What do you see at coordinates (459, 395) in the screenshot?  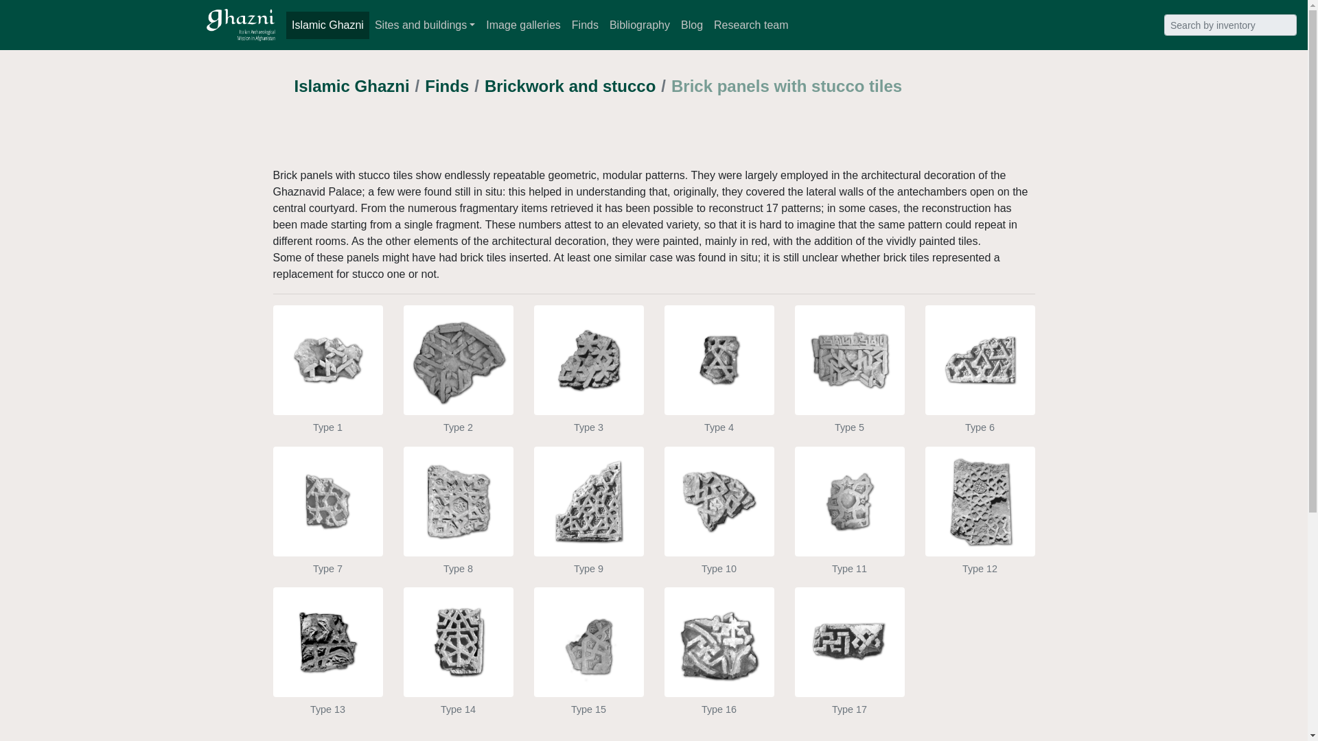 I see `Type 2` at bounding box center [459, 395].